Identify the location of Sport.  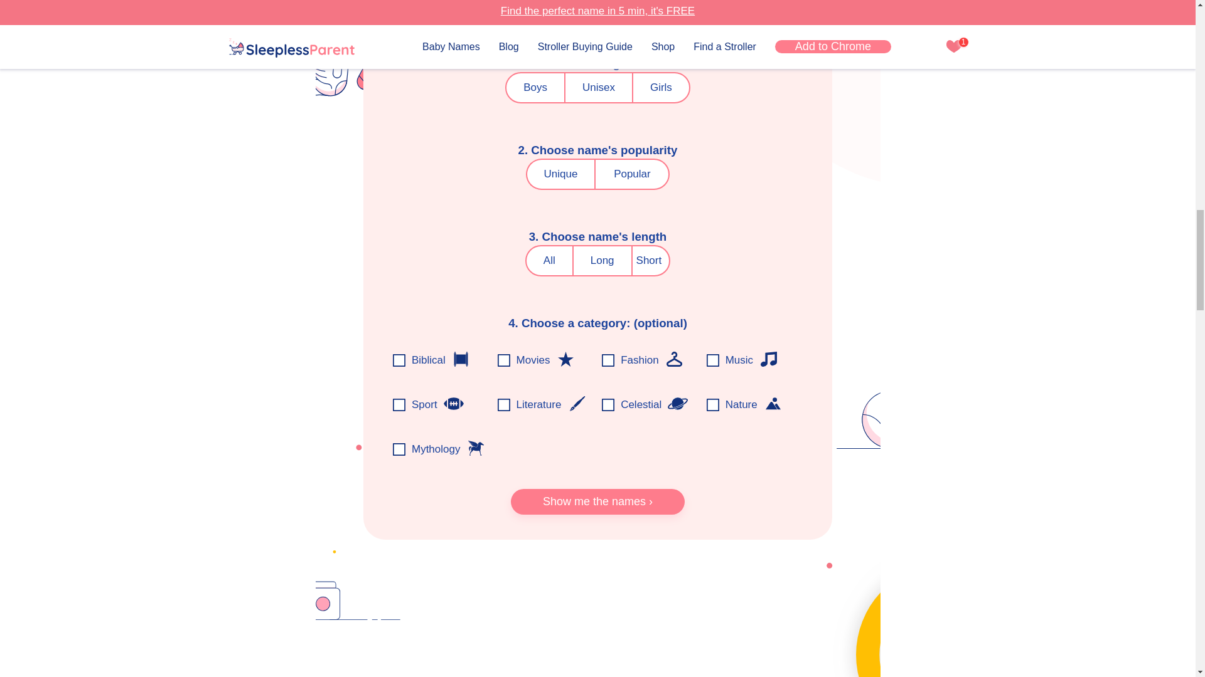
(453, 403).